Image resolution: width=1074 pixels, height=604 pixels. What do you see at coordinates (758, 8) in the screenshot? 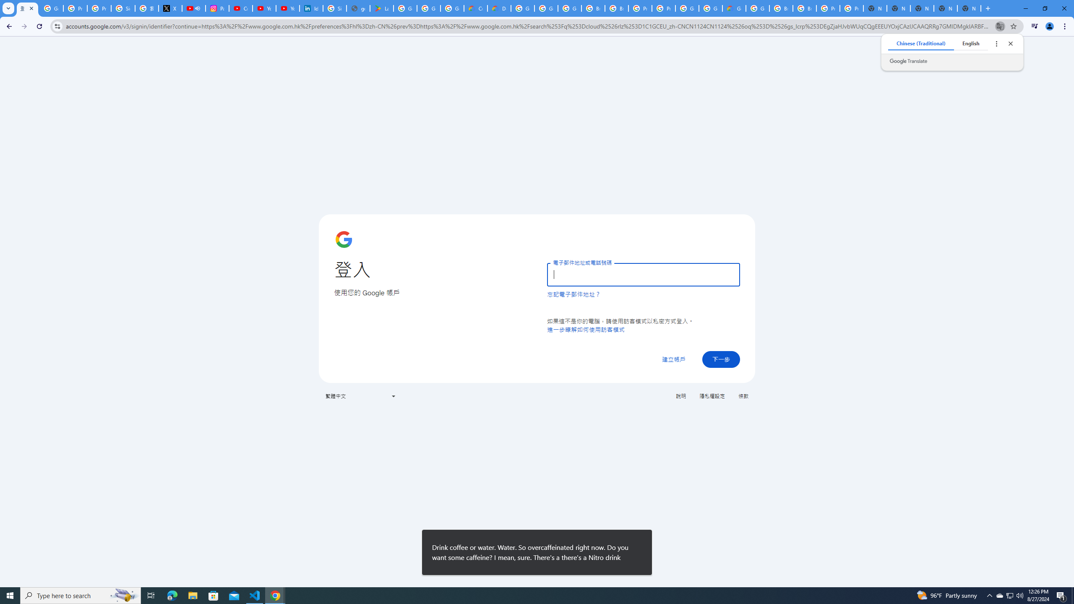
I see `Google Cloud Platform` at bounding box center [758, 8].